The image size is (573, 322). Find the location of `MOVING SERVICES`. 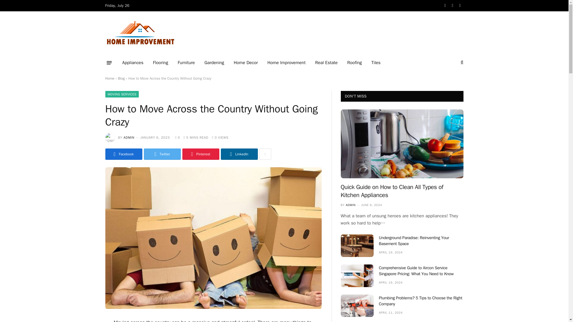

MOVING SERVICES is located at coordinates (122, 94).